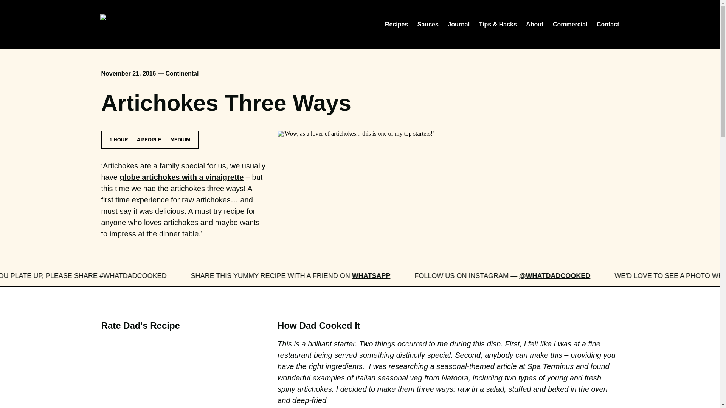 The width and height of the screenshot is (726, 408). Describe the element at coordinates (459, 24) in the screenshot. I see `Journal` at that location.